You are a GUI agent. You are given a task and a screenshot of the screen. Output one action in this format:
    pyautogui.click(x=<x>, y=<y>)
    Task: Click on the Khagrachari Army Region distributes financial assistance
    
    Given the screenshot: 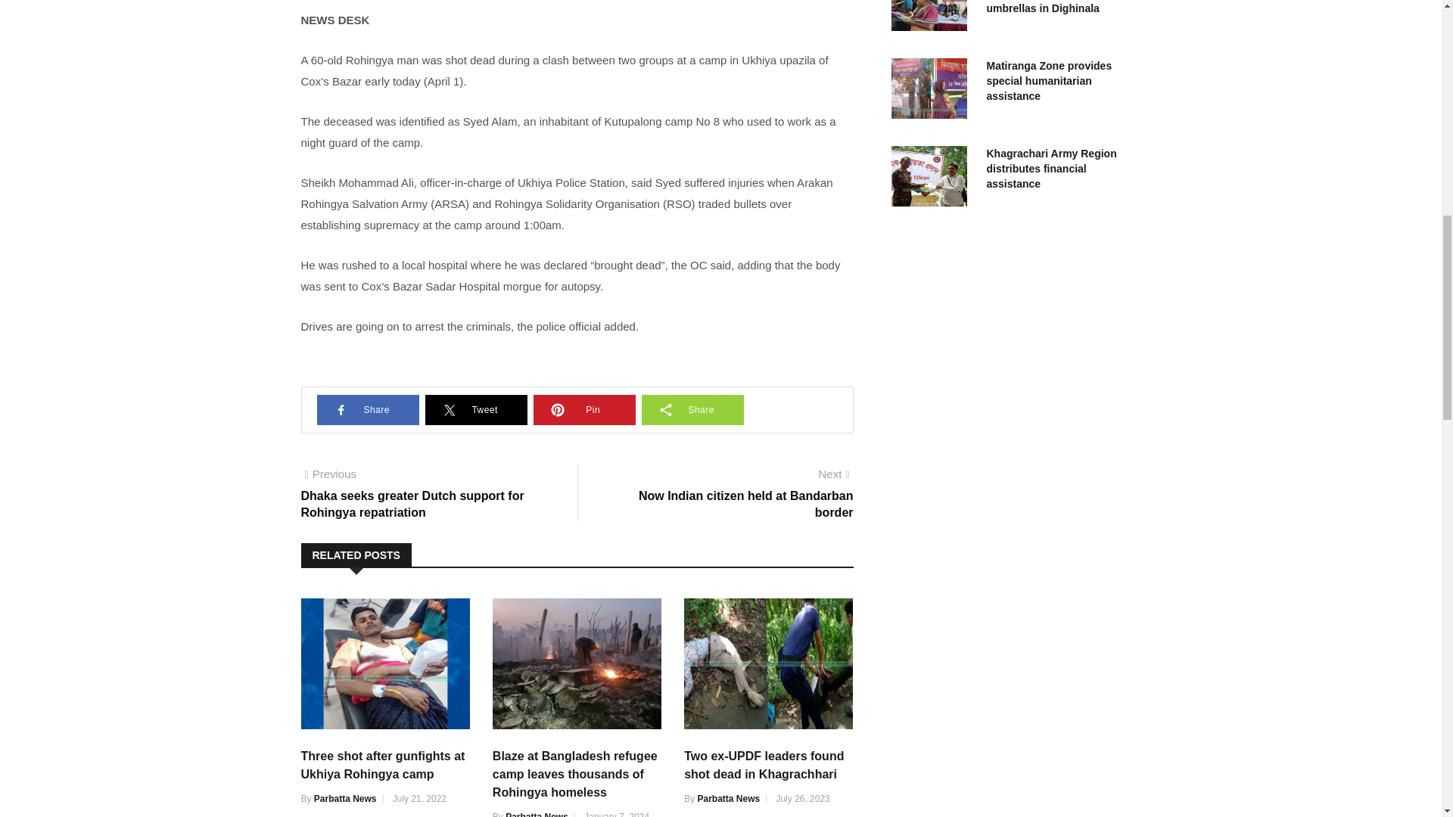 What is the action you would take?
    pyautogui.click(x=933, y=91)
    